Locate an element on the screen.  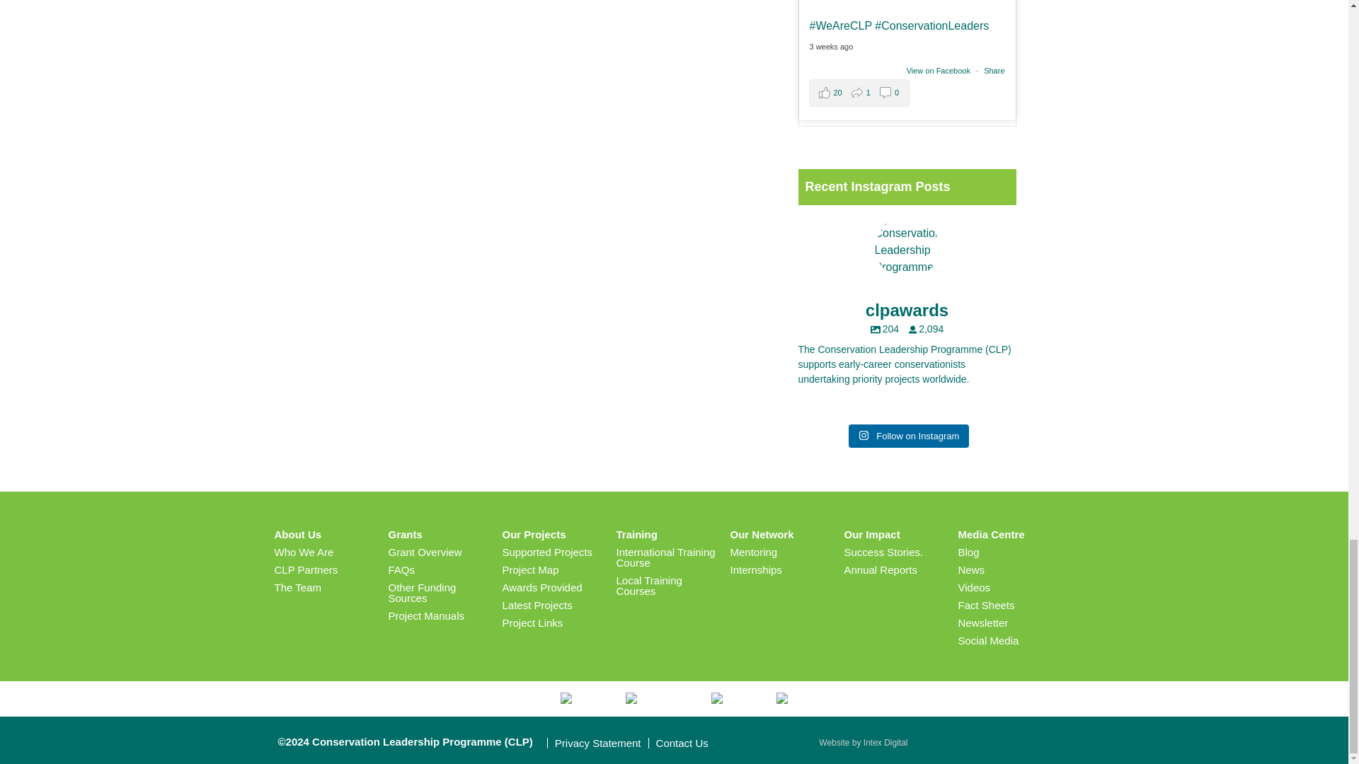
View on Facebook is located at coordinates (939, 70).